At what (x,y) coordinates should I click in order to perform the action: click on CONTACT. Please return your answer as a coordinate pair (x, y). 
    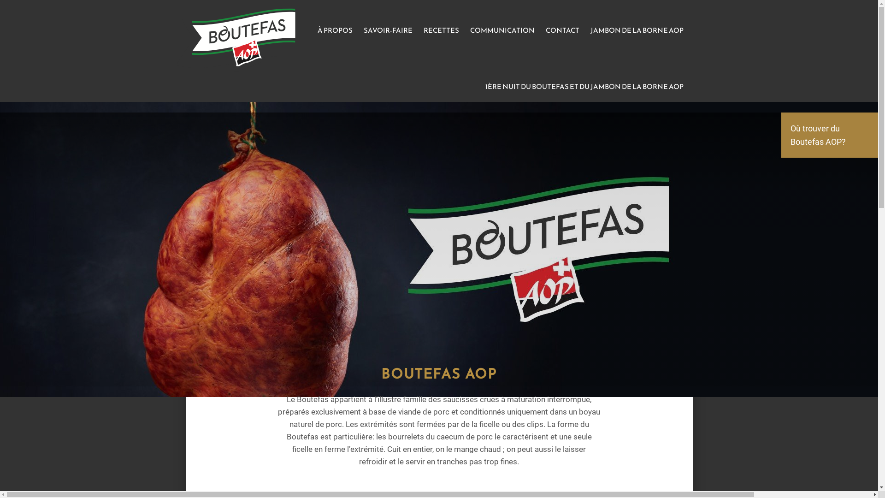
    Looking at the image, I should click on (562, 30).